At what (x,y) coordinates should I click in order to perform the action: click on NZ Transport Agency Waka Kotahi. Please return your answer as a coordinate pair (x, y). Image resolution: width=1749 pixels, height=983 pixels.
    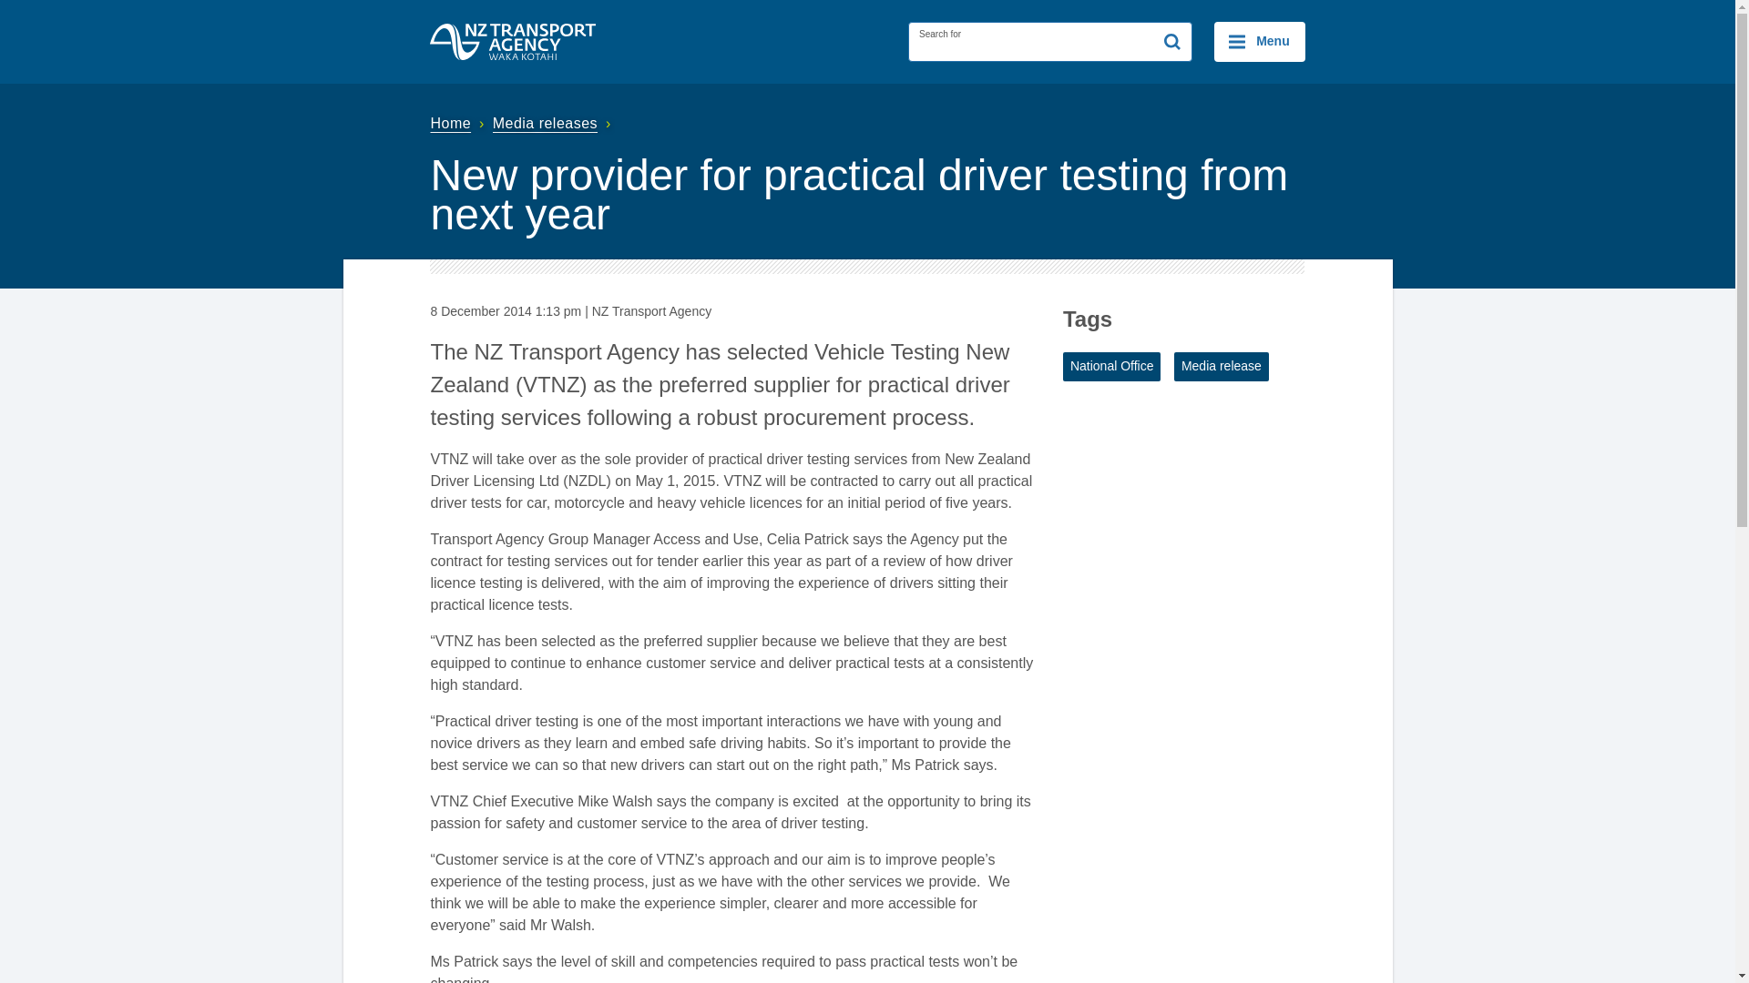
    Looking at the image, I should click on (513, 41).